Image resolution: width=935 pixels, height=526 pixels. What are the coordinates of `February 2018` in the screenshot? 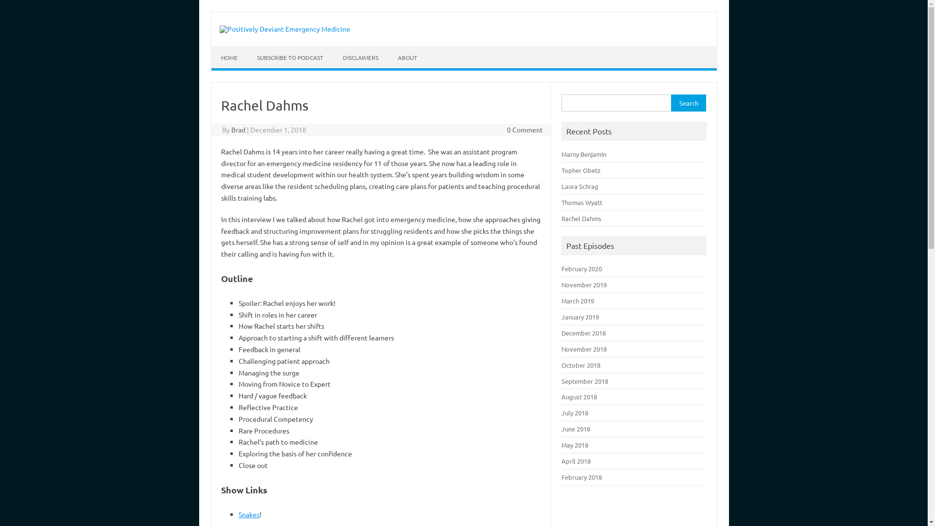 It's located at (581, 477).